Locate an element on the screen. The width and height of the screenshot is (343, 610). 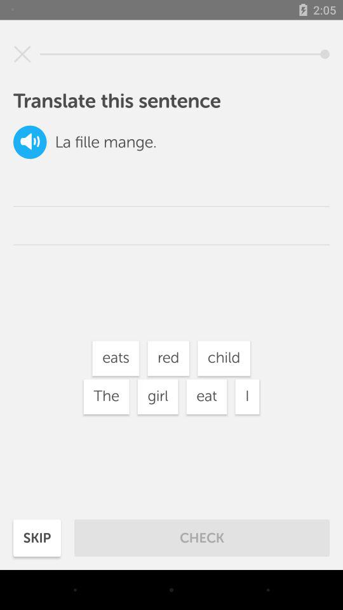
turn off icon below the mange. item is located at coordinates (168, 358).